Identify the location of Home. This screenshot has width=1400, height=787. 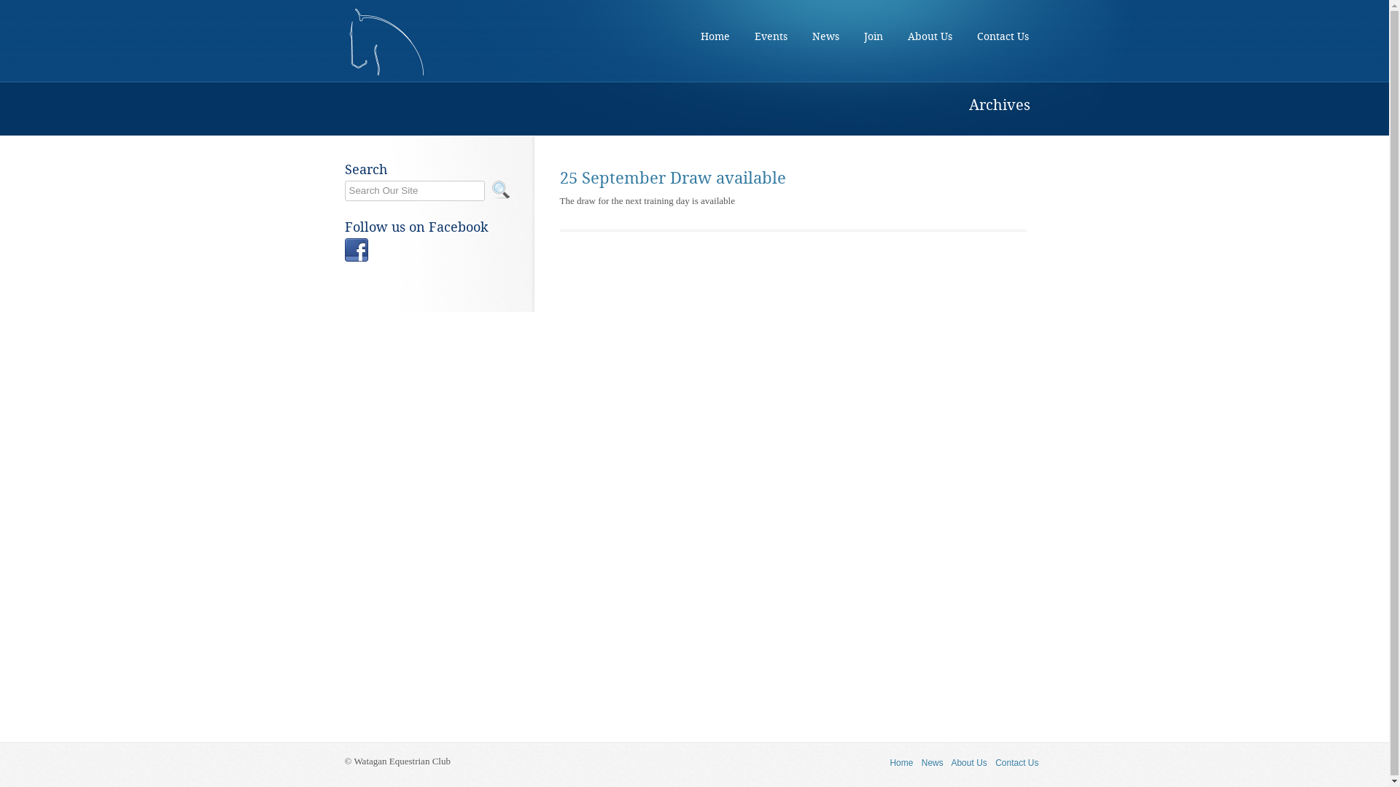
(715, 36).